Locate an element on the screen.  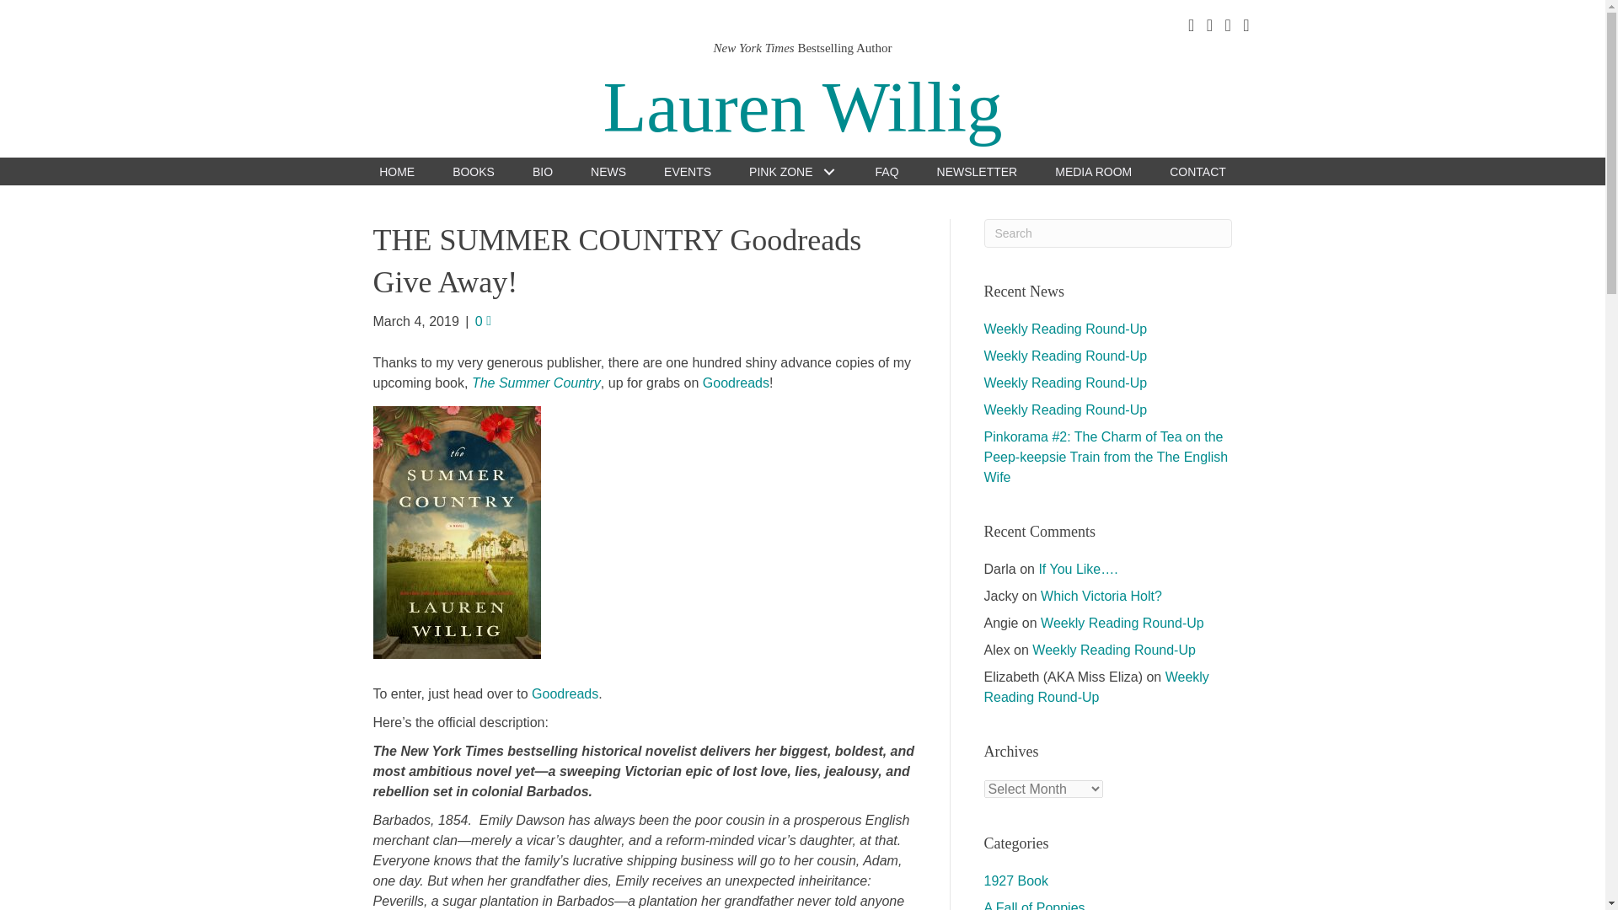
FAQ is located at coordinates (887, 171).